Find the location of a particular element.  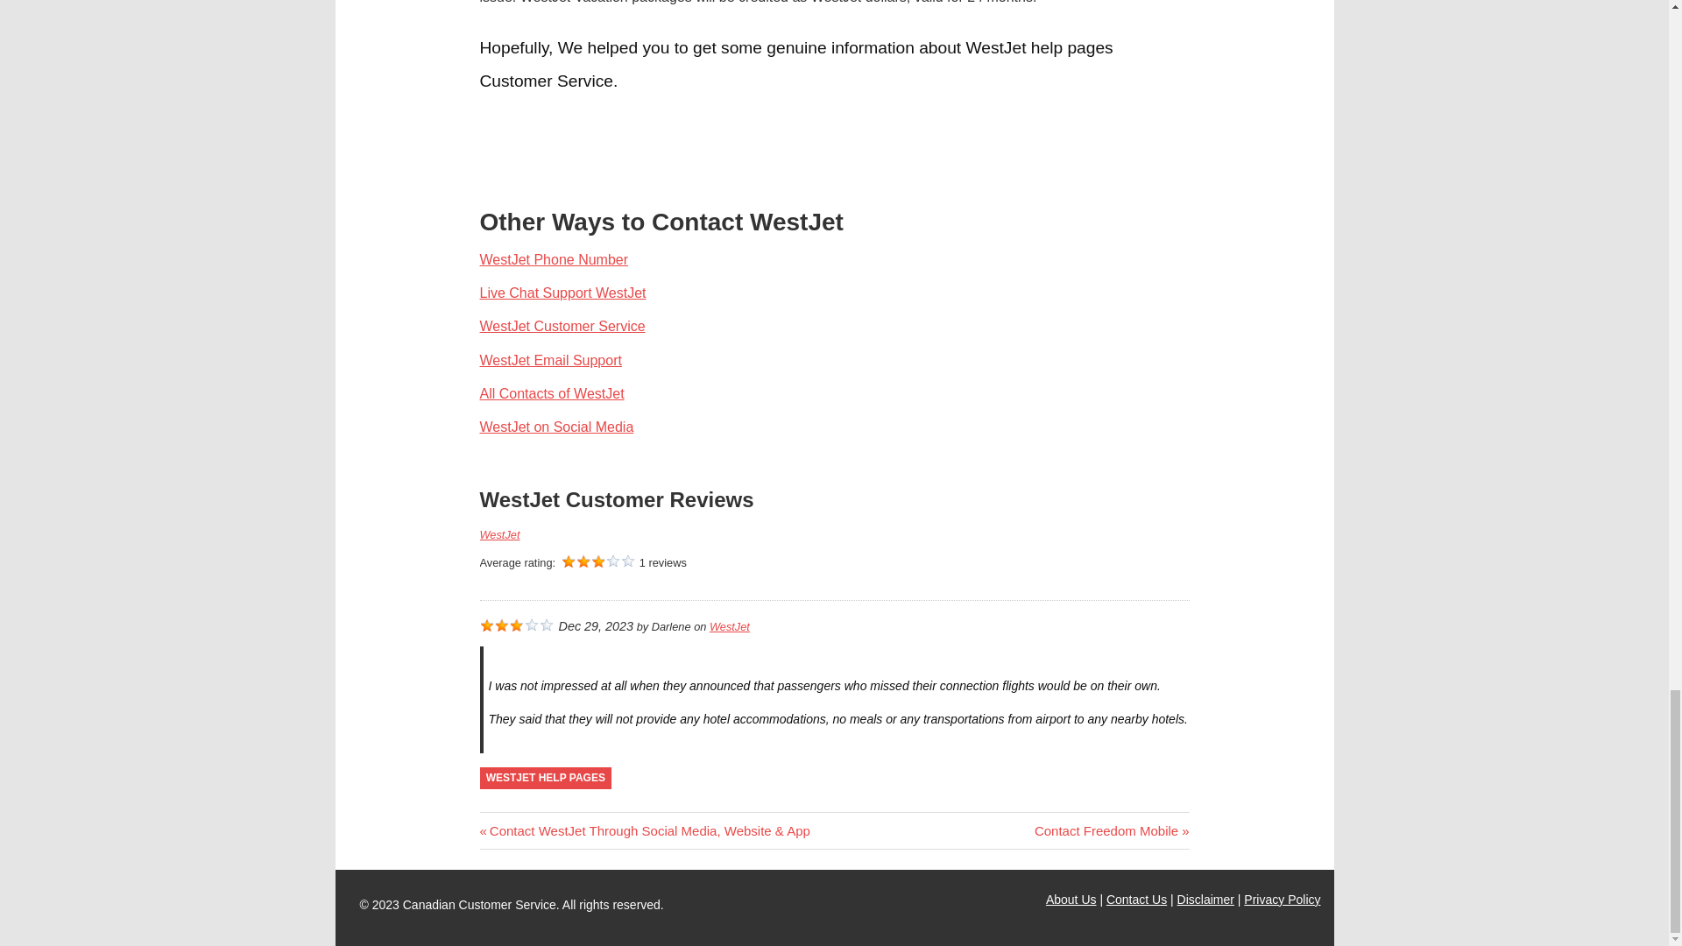

WestJet is located at coordinates (730, 626).